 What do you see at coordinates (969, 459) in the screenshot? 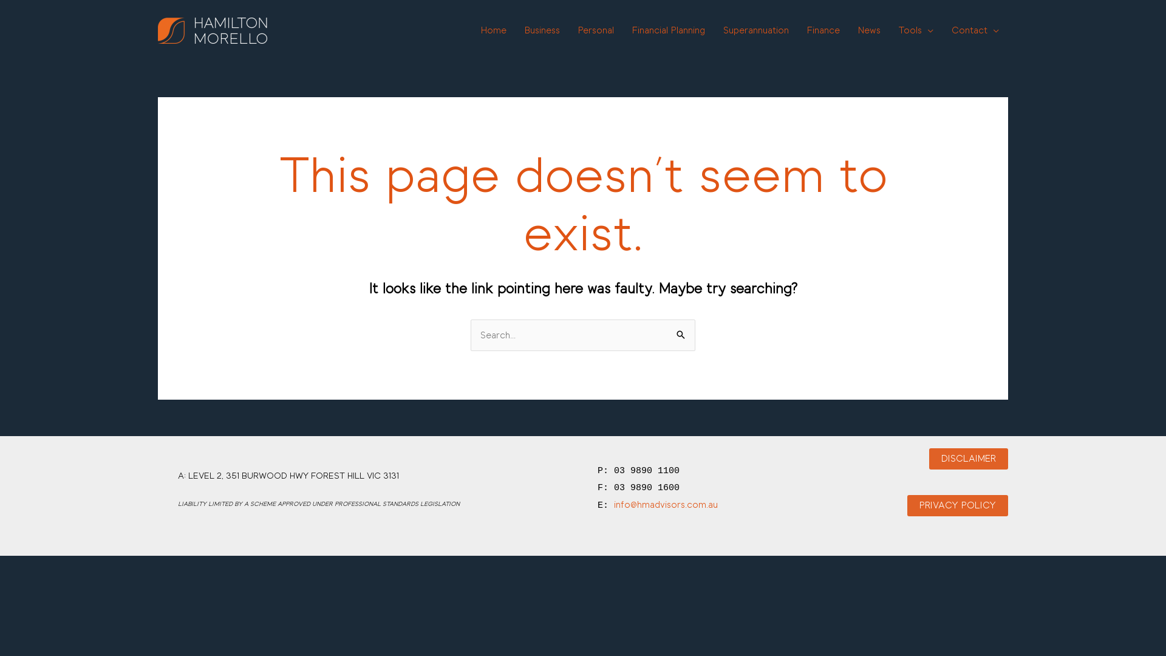
I see `DISCLAIMER` at bounding box center [969, 459].